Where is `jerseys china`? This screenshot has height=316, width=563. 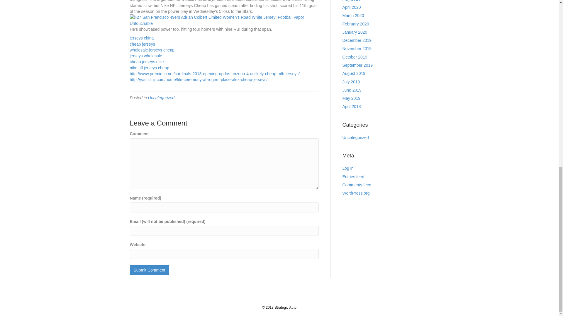 jerseys china is located at coordinates (141, 38).